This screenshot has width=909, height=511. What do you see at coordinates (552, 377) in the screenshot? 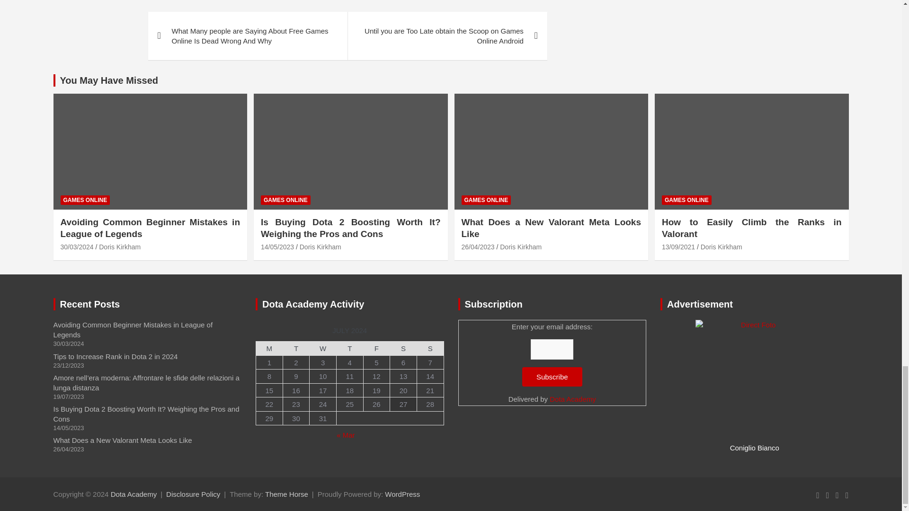
I see `Subscribe` at bounding box center [552, 377].